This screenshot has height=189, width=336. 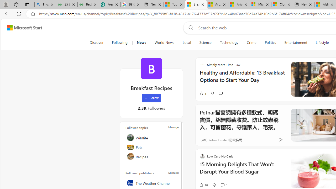 What do you see at coordinates (152, 147) in the screenshot?
I see `Pets` at bounding box center [152, 147].